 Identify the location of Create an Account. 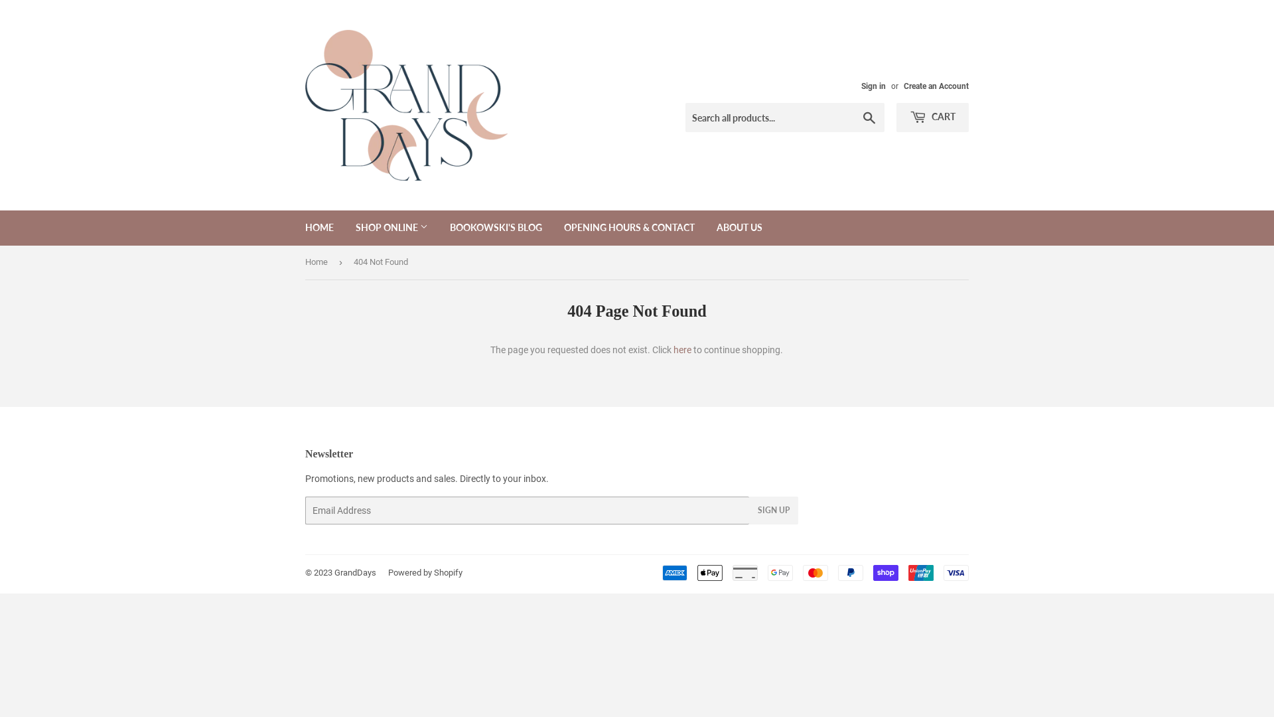
(936, 86).